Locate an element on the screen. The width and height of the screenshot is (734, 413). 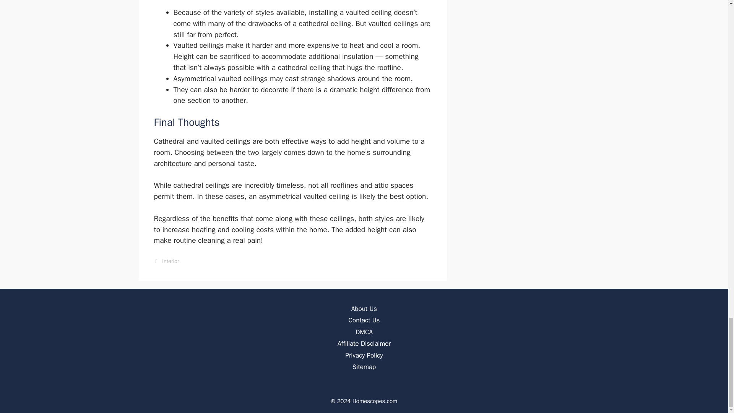
About Us is located at coordinates (364, 309).